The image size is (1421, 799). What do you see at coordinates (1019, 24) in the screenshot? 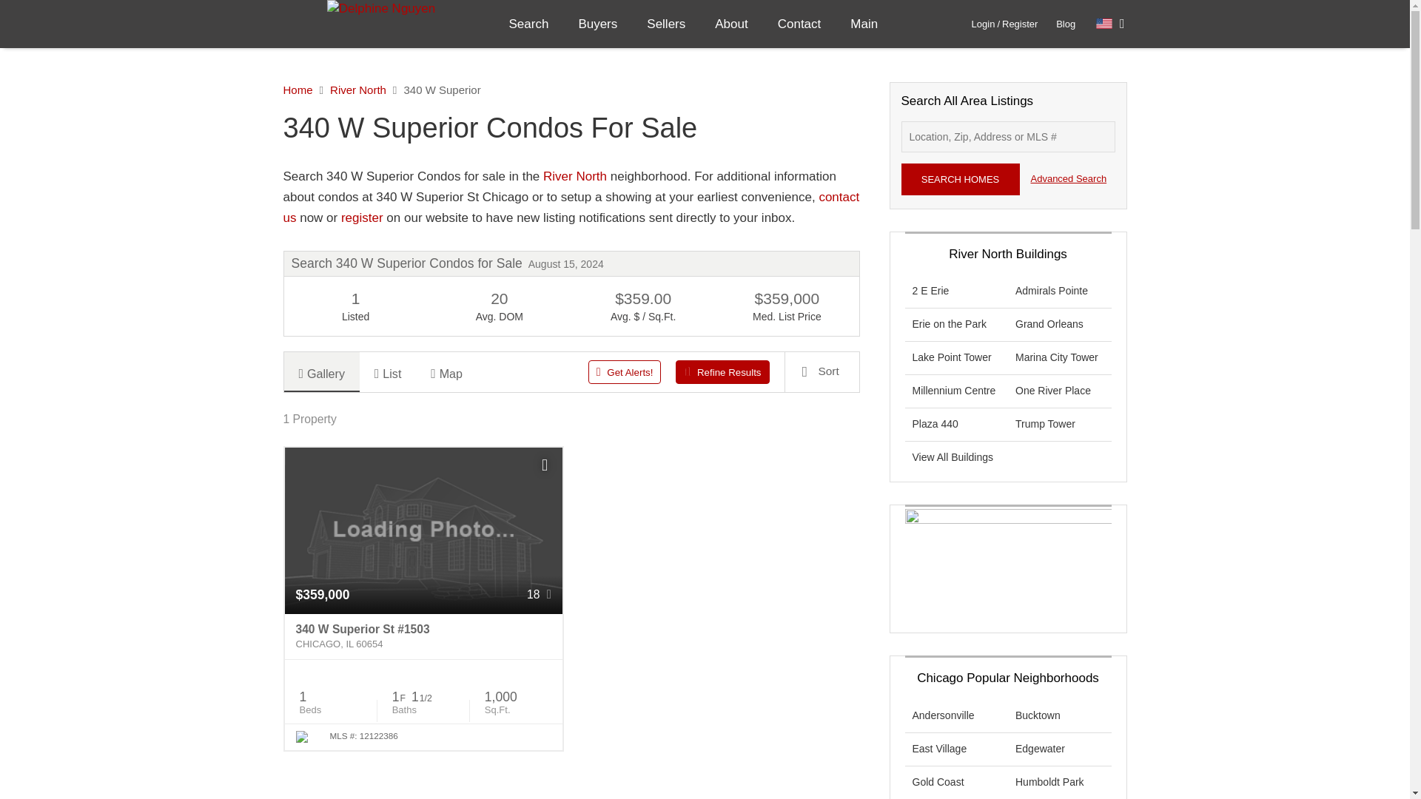
I see `Register` at bounding box center [1019, 24].